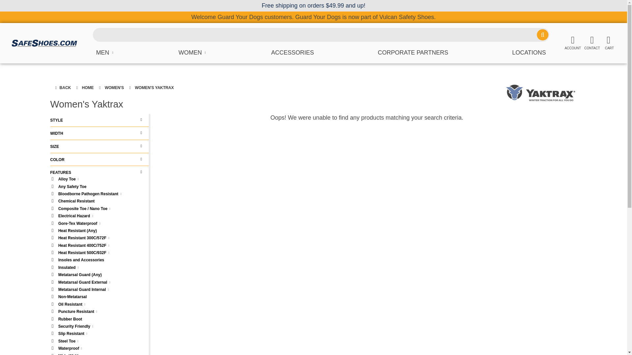 This screenshot has width=632, height=355. What do you see at coordinates (105, 53) in the screenshot?
I see `MEN` at bounding box center [105, 53].